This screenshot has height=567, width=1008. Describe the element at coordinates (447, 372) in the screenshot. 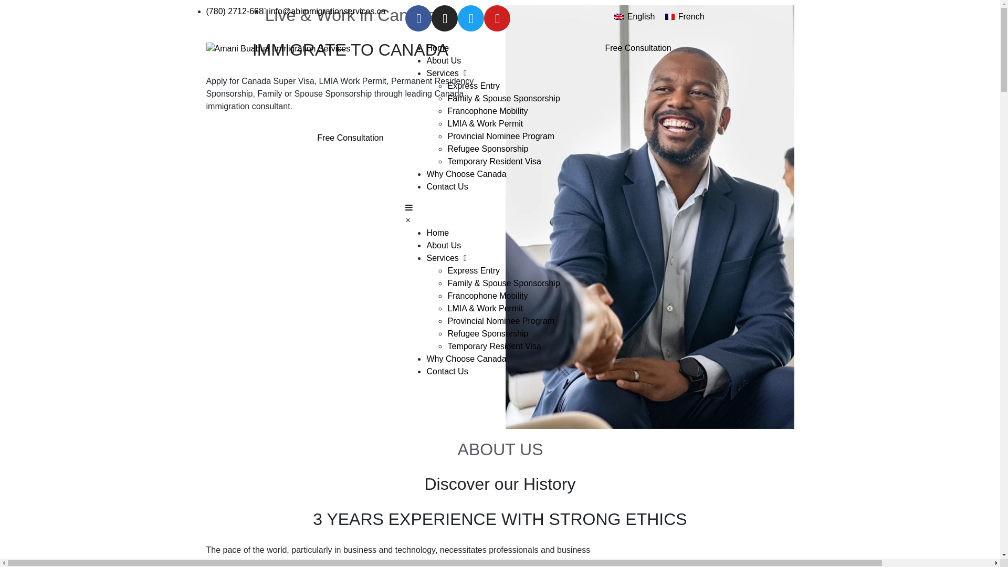

I see `Contact Us` at that location.